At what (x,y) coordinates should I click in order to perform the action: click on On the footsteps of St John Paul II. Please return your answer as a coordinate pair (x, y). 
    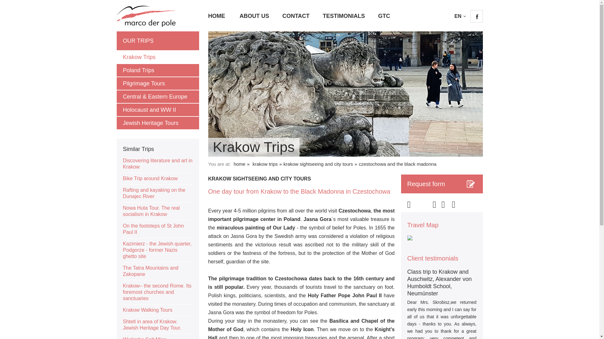
    Looking at the image, I should click on (157, 229).